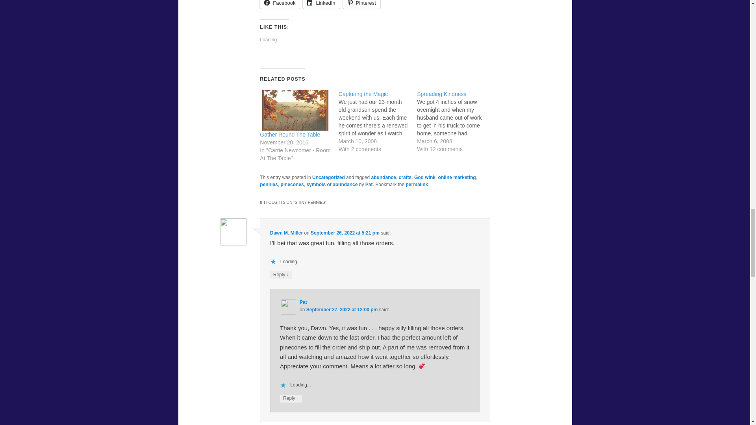  What do you see at coordinates (321, 4) in the screenshot?
I see `Click to share on LinkedIn` at bounding box center [321, 4].